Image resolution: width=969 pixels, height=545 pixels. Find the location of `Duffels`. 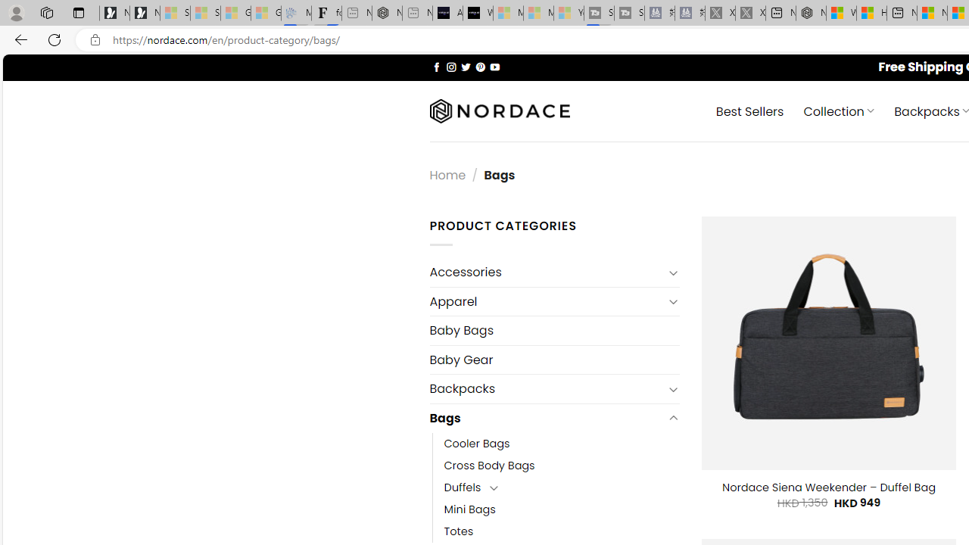

Duffels is located at coordinates (463, 487).